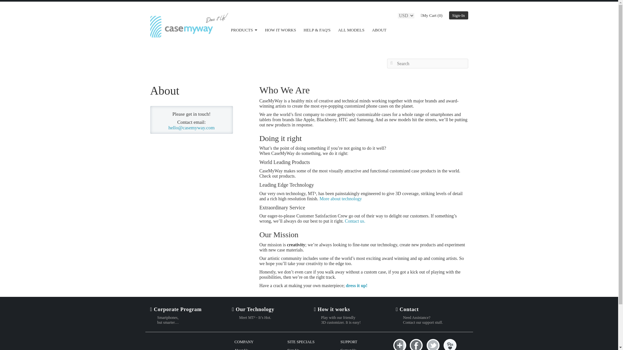 This screenshot has width=623, height=350. What do you see at coordinates (450, 344) in the screenshot?
I see `Follow us on Pinterest` at bounding box center [450, 344].